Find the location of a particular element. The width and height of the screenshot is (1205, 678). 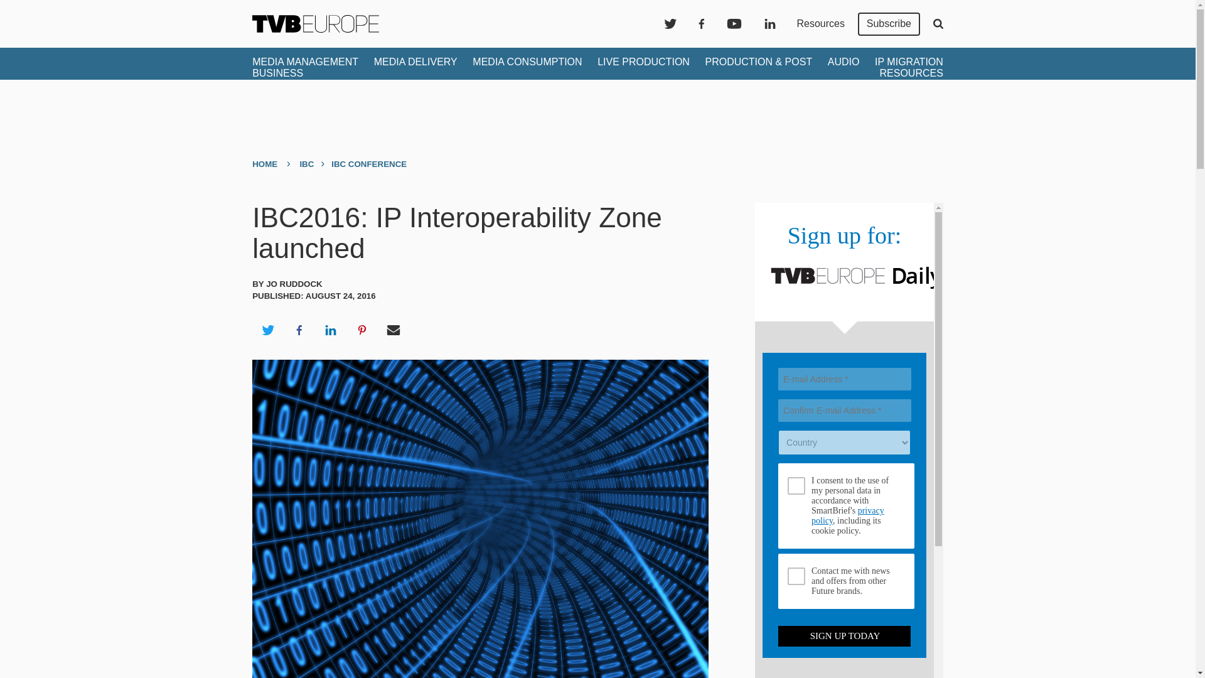

Share on Twitter is located at coordinates (267, 330).